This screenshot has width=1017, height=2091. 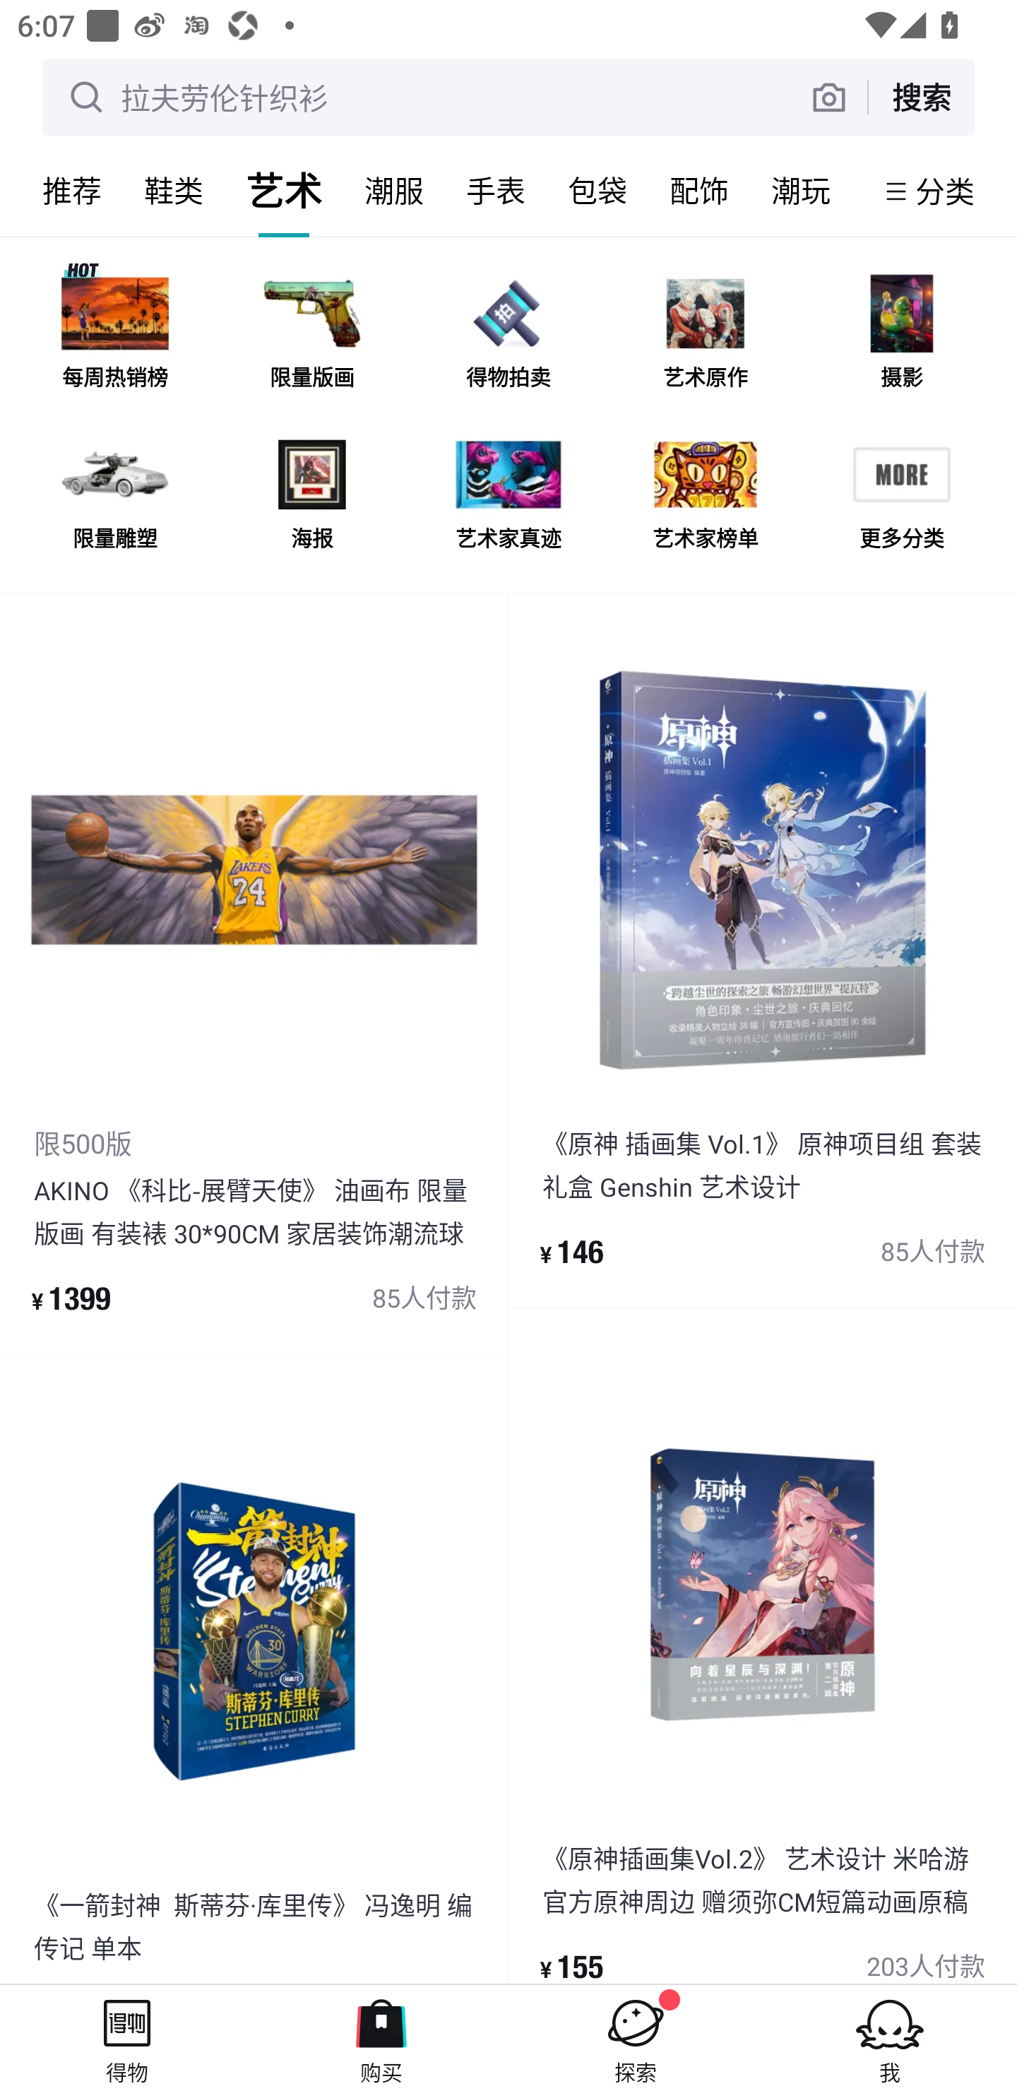 I want to click on 拉夫劳伦针织衫 搜索, so click(x=509, y=97).